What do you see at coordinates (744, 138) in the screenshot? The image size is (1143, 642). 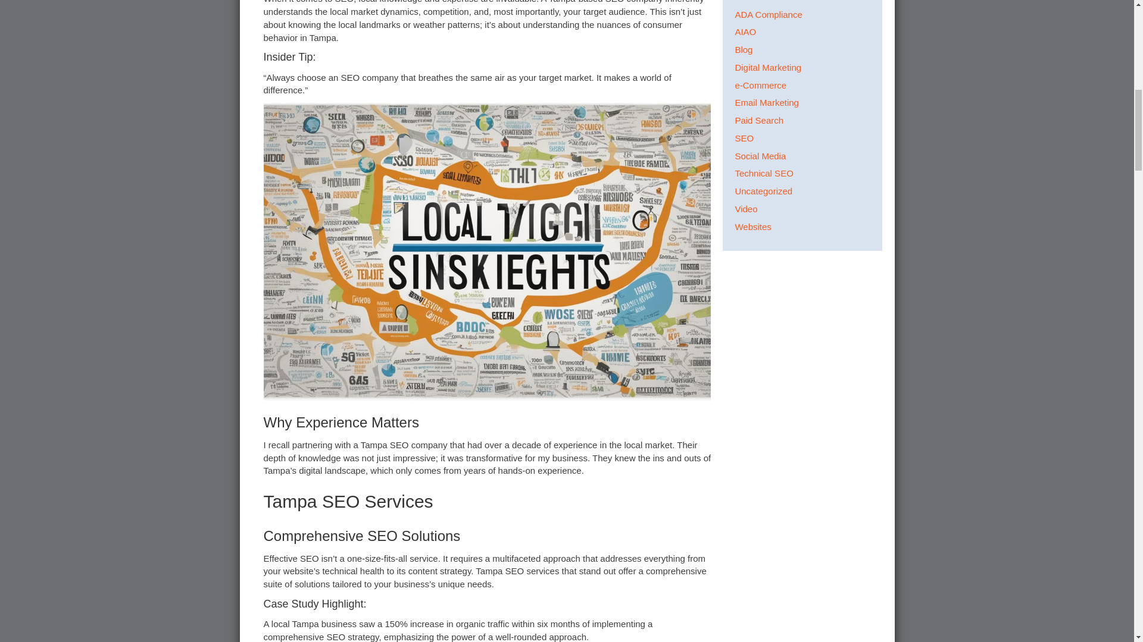 I see `SEO` at bounding box center [744, 138].